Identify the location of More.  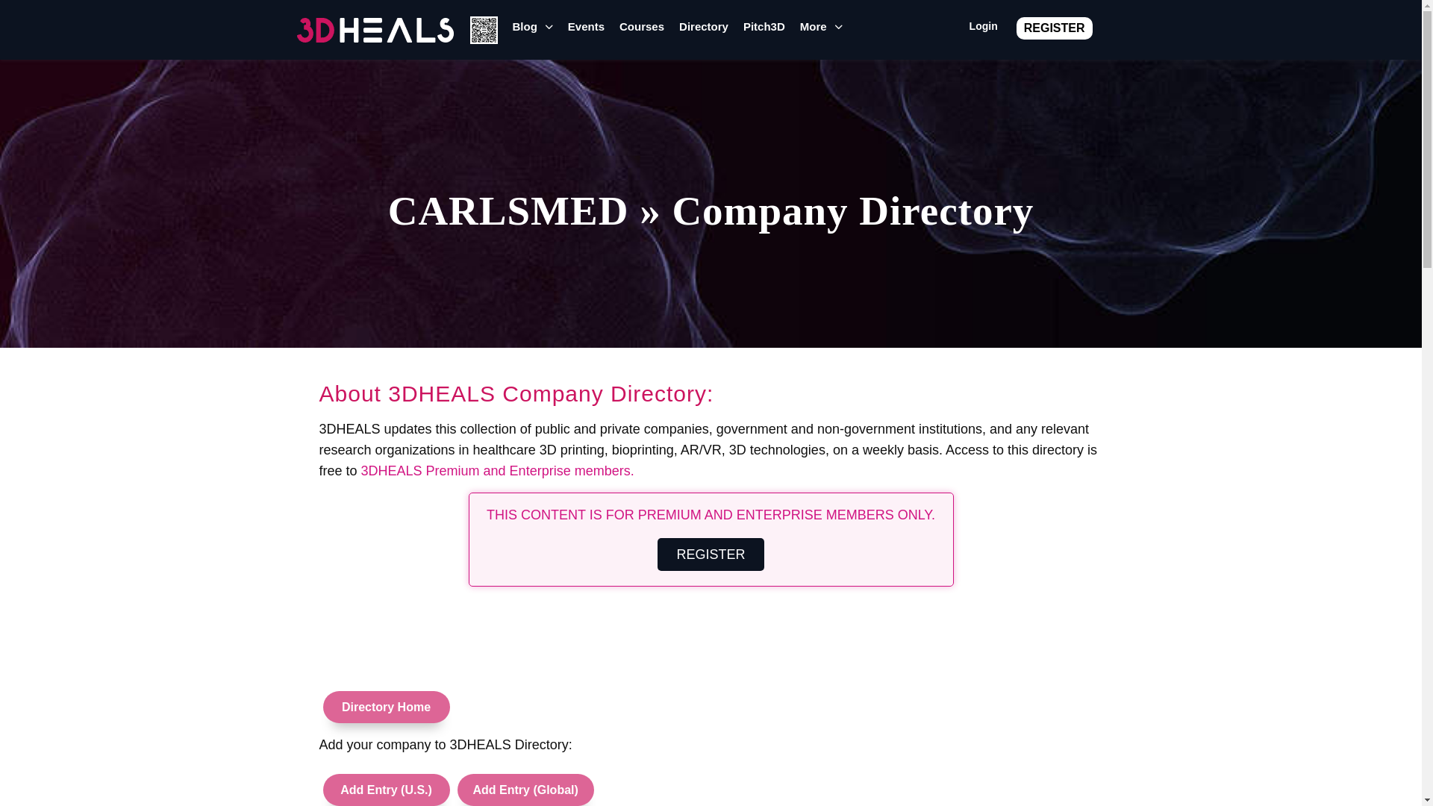
(821, 31).